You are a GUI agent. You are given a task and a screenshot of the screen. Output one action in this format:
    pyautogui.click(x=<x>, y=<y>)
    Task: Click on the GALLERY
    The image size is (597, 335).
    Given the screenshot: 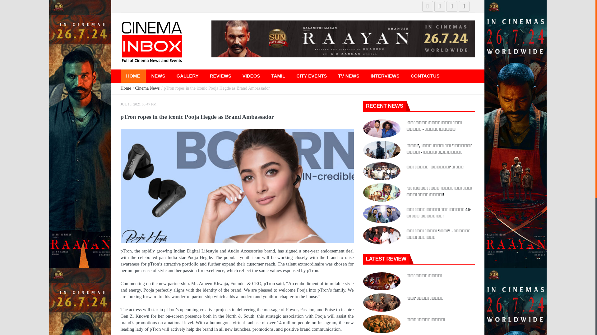 What is the action you would take?
    pyautogui.click(x=187, y=76)
    